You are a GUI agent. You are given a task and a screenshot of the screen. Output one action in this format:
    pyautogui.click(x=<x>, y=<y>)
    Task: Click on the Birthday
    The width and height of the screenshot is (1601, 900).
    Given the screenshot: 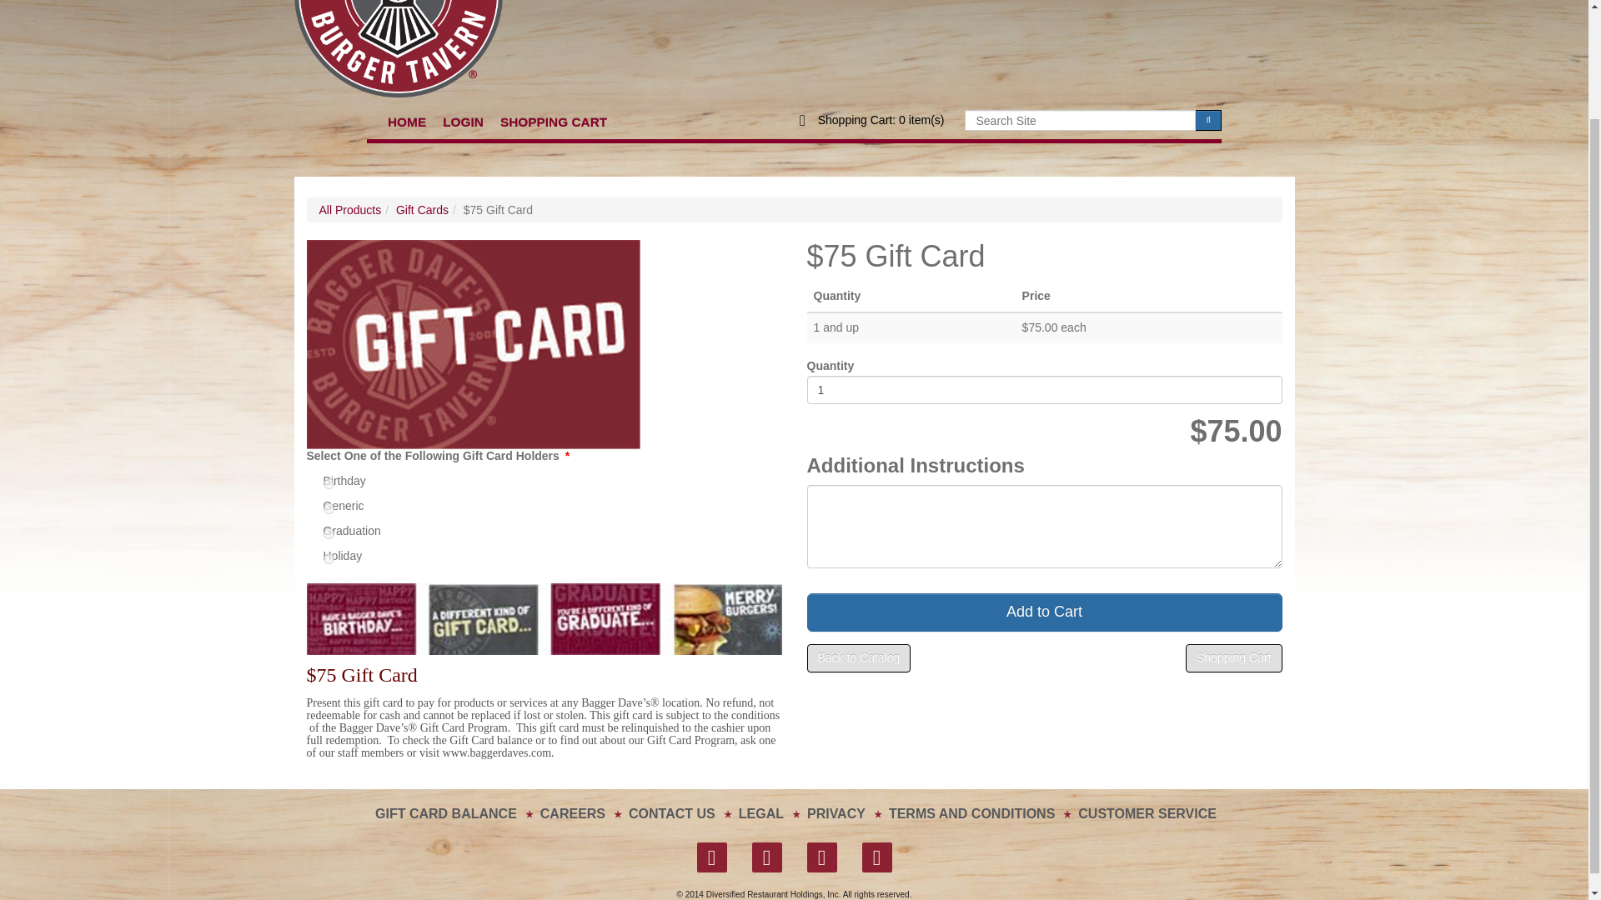 What is the action you would take?
    pyautogui.click(x=329, y=483)
    